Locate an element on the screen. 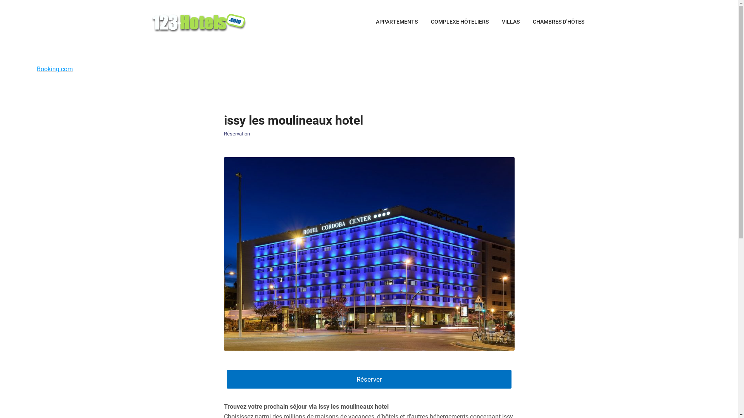 The height and width of the screenshot is (418, 744). Booking.com is located at coordinates (55, 69).